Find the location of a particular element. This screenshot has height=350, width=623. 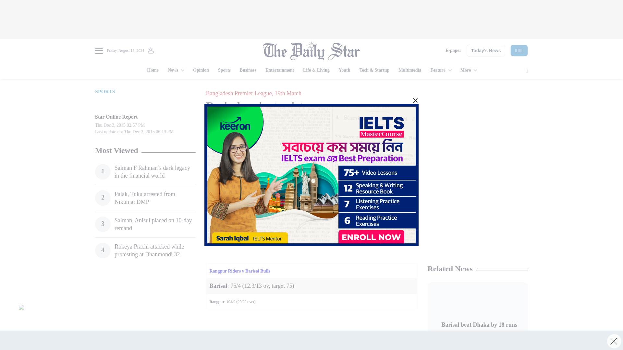

Opinion is located at coordinates (201, 71).